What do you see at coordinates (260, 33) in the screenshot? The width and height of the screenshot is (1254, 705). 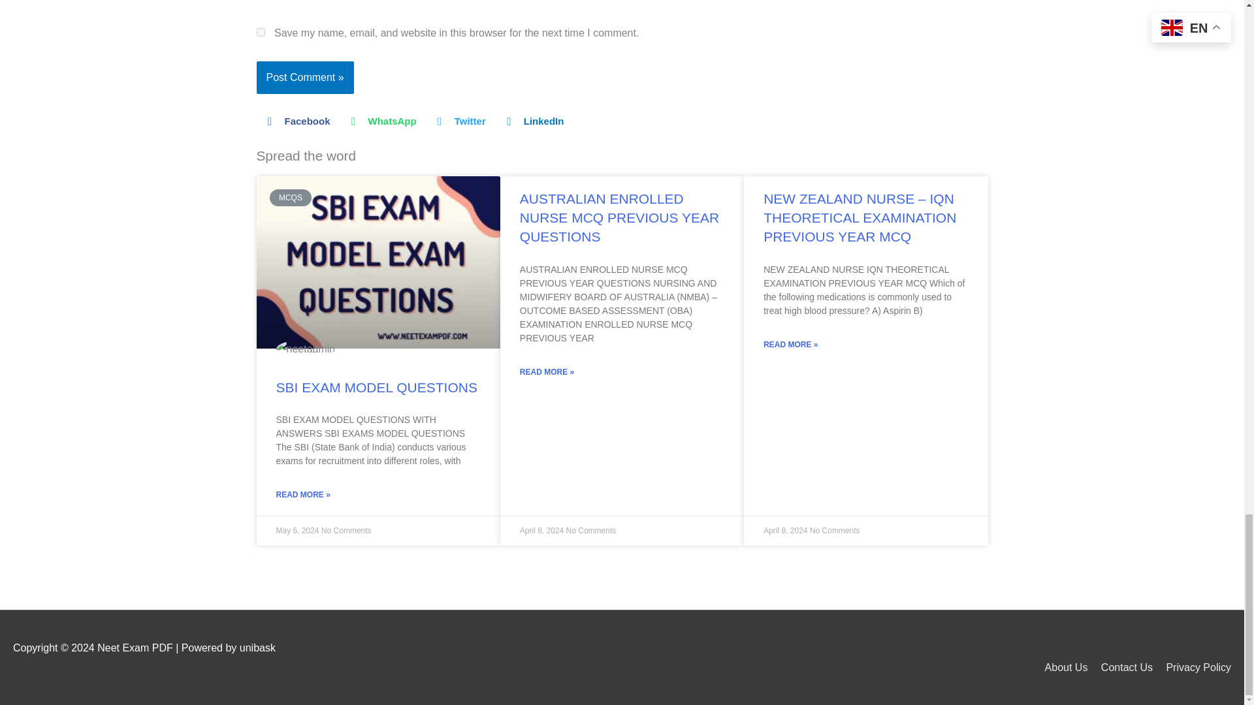 I see `yes` at bounding box center [260, 33].